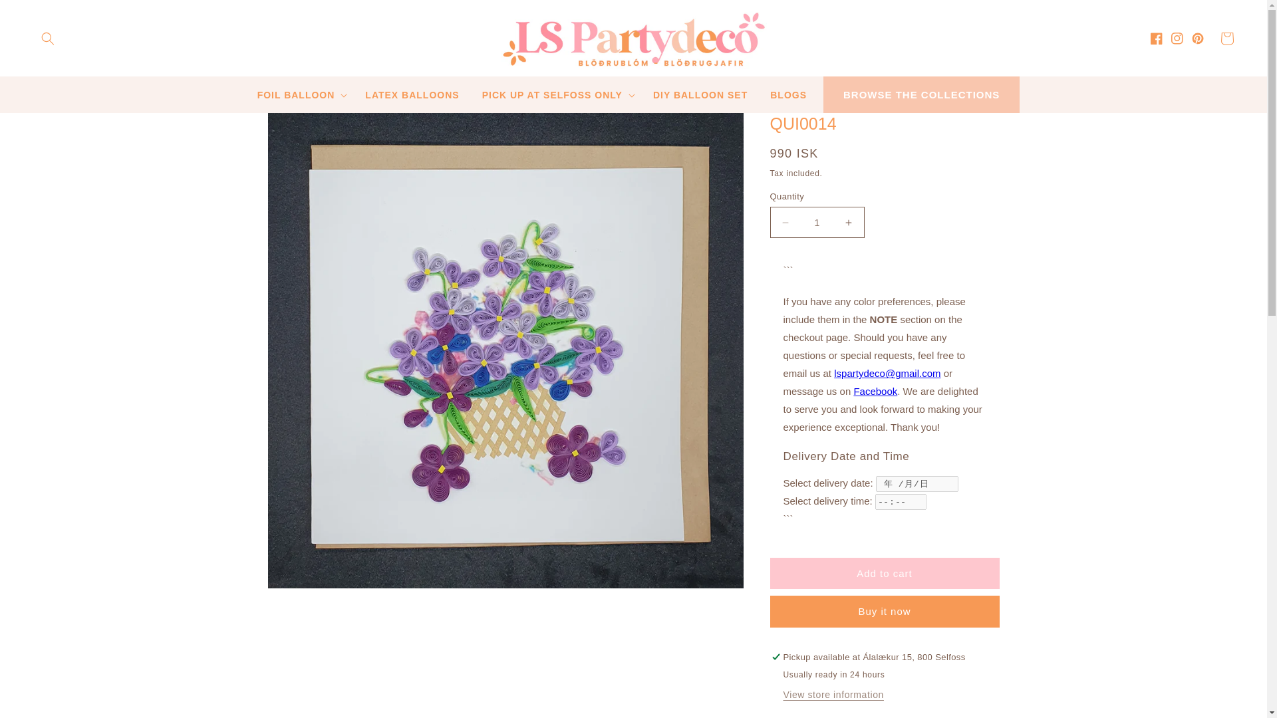  I want to click on Skip to content, so click(40, 15).